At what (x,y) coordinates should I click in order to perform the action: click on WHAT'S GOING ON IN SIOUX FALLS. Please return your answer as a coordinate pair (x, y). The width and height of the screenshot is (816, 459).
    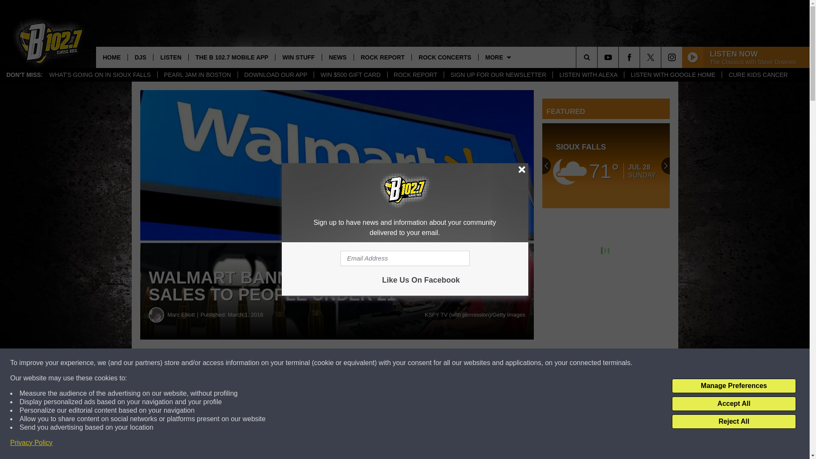
    Looking at the image, I should click on (100, 75).